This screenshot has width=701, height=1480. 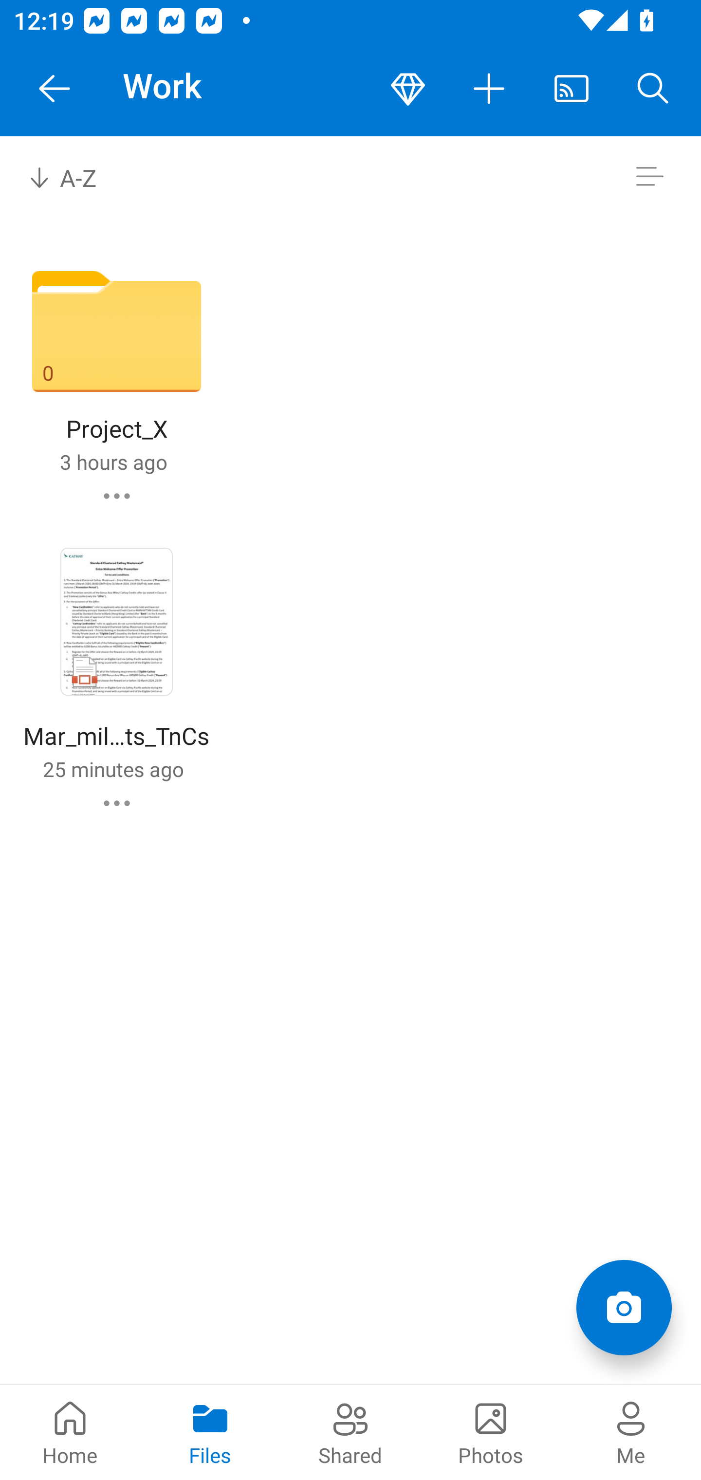 What do you see at coordinates (76, 176) in the screenshot?
I see `A-Z Sort by combo box, sort by name, A to Z` at bounding box center [76, 176].